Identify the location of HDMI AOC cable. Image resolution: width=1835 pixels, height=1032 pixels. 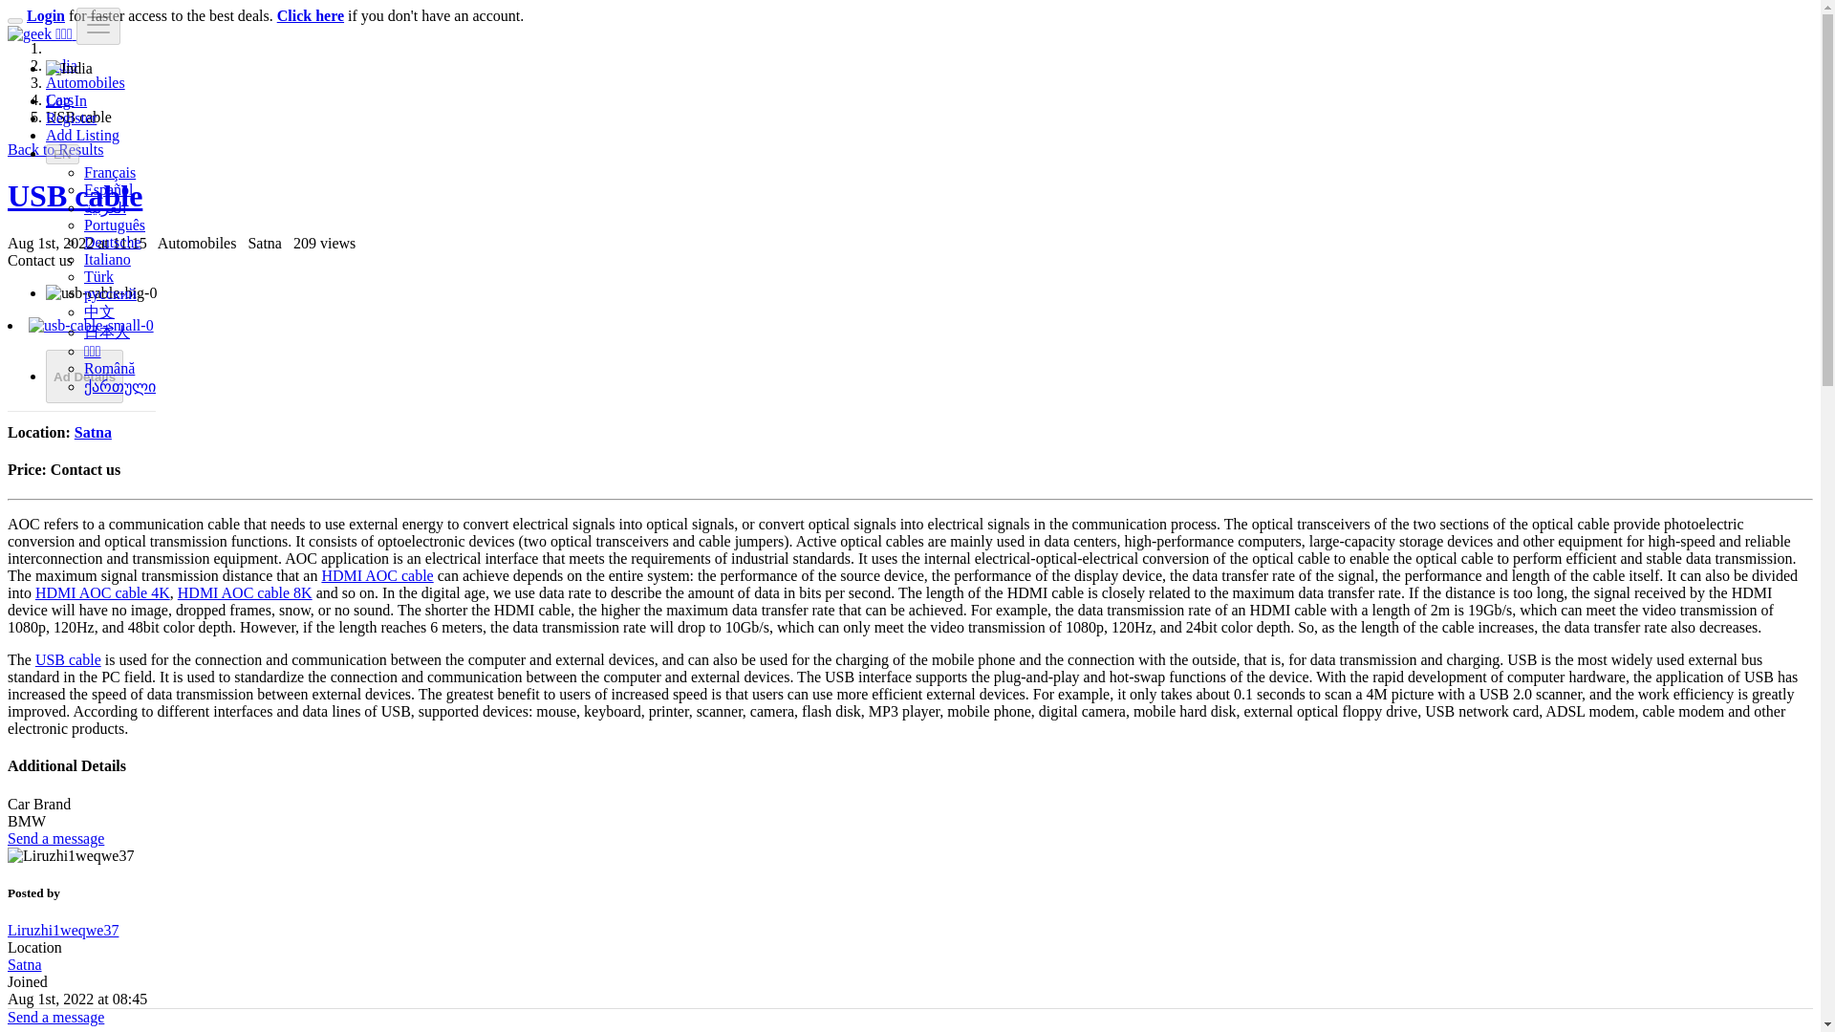
(377, 575).